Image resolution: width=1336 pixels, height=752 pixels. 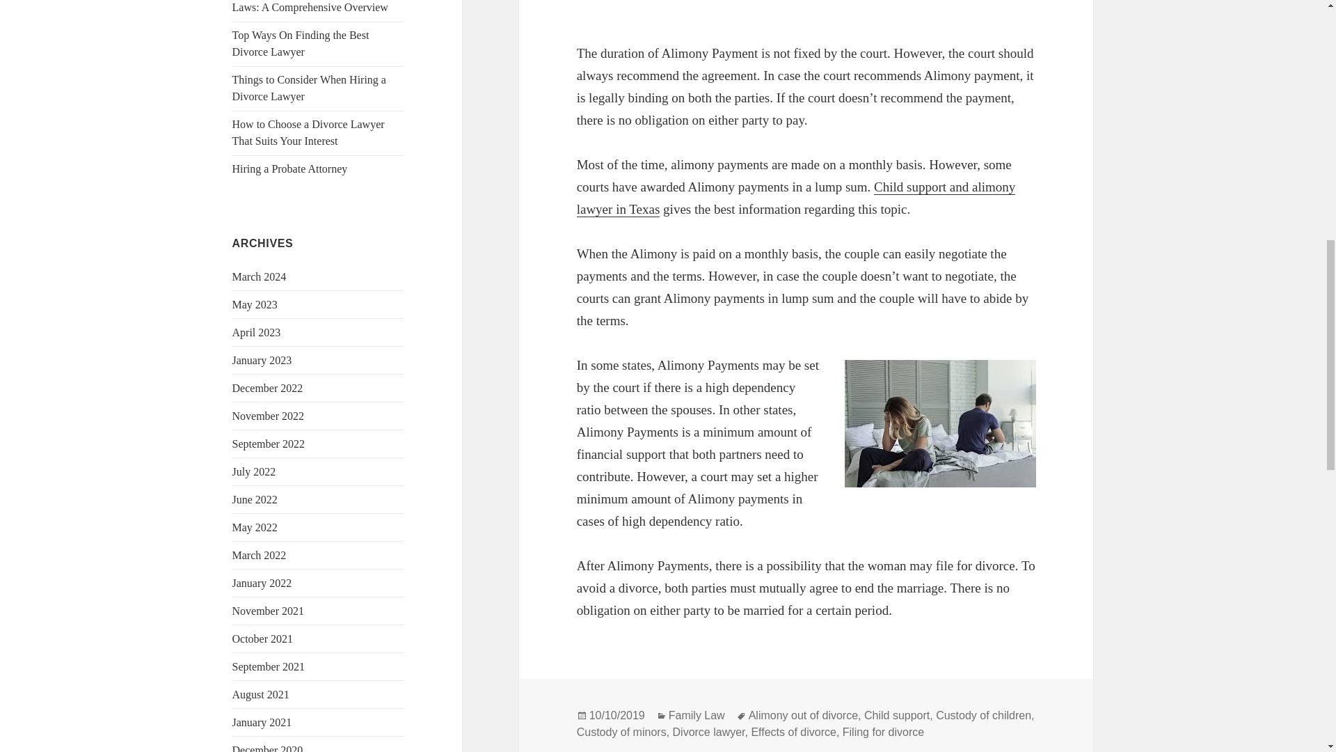 I want to click on Hiring a Probate Attorney, so click(x=289, y=169).